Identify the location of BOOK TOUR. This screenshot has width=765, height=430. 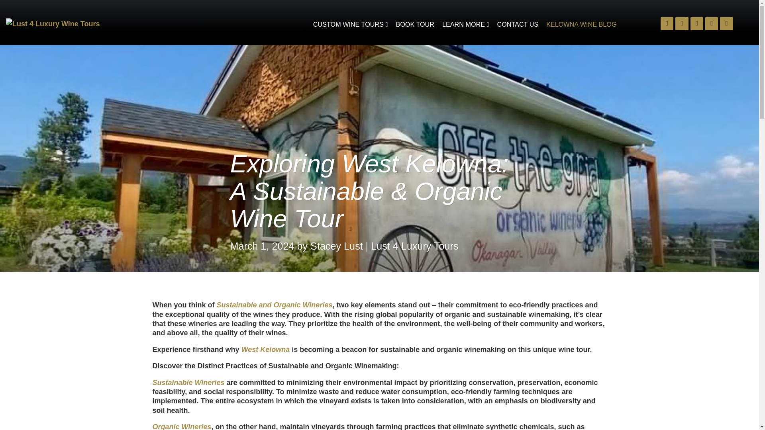
(415, 24).